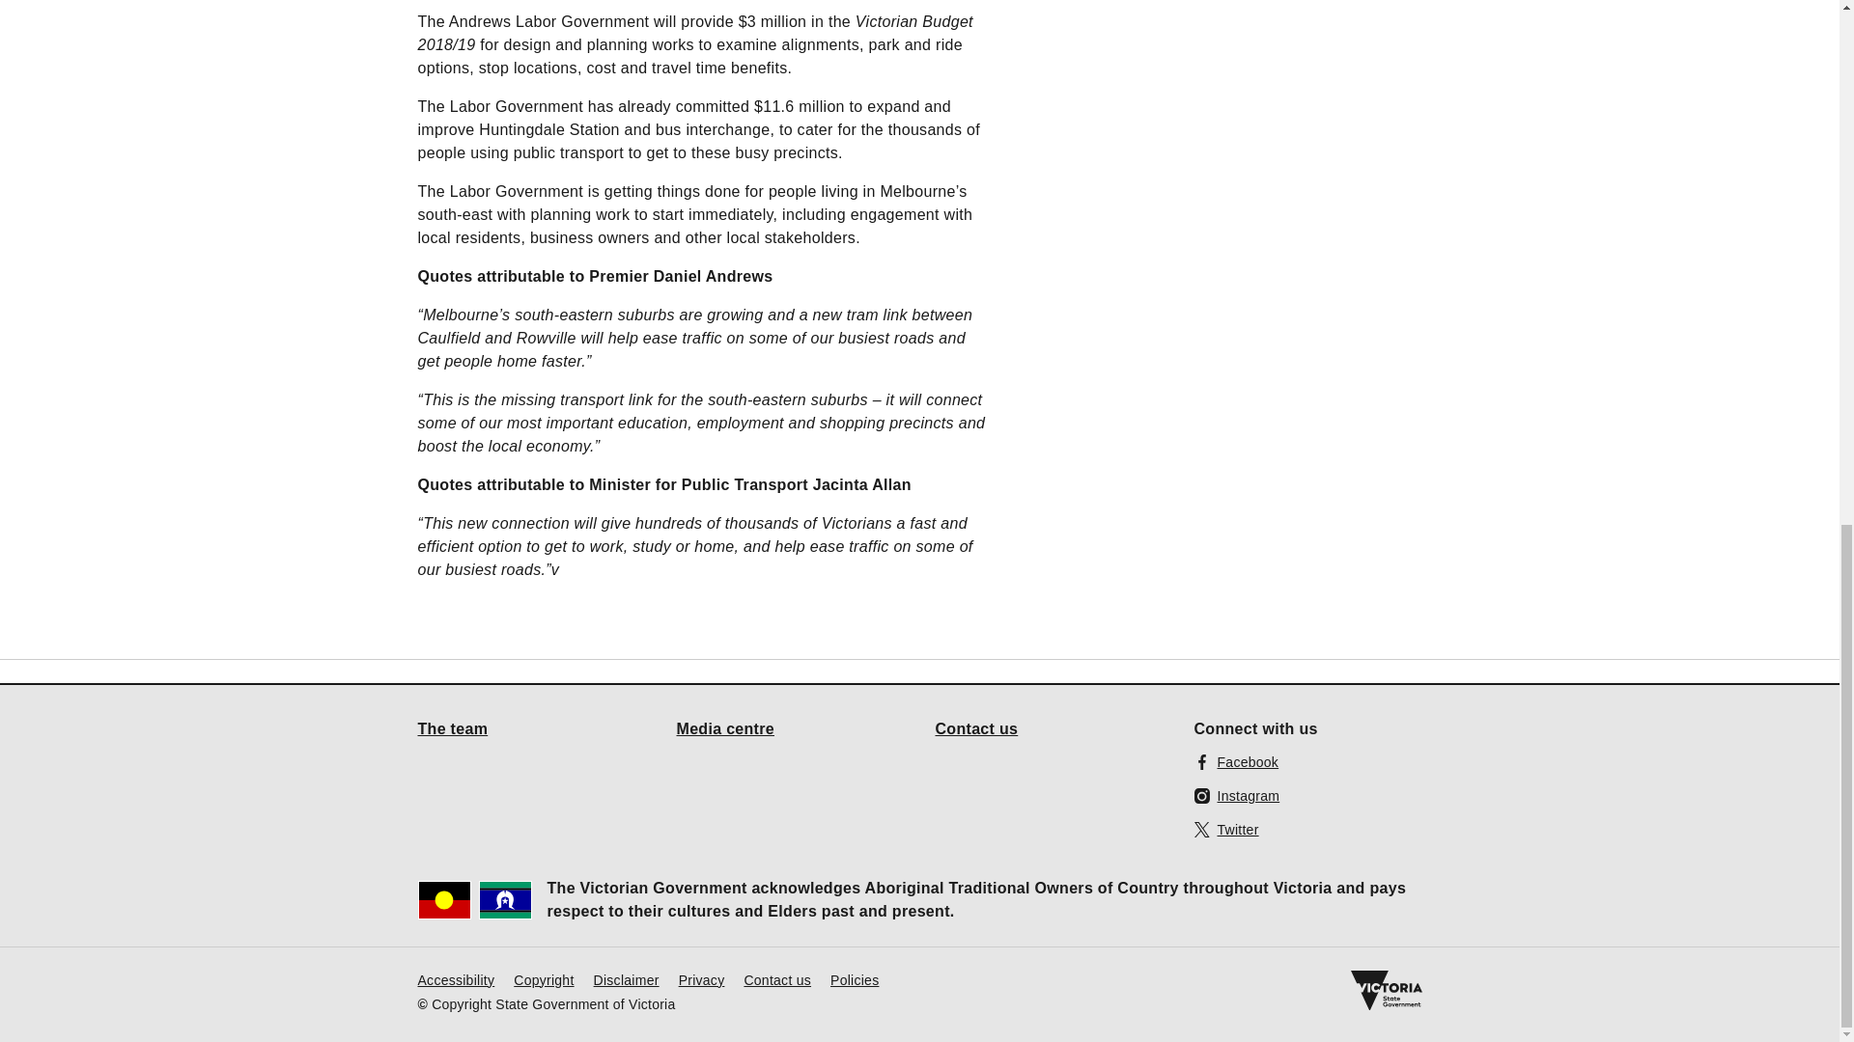 Image resolution: width=1854 pixels, height=1042 pixels. What do you see at coordinates (855, 978) in the screenshot?
I see `Policies` at bounding box center [855, 978].